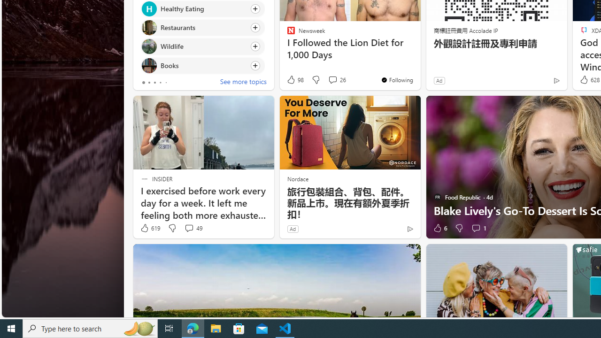  Describe the element at coordinates (203, 46) in the screenshot. I see `Click to follow topic Wildlife` at that location.